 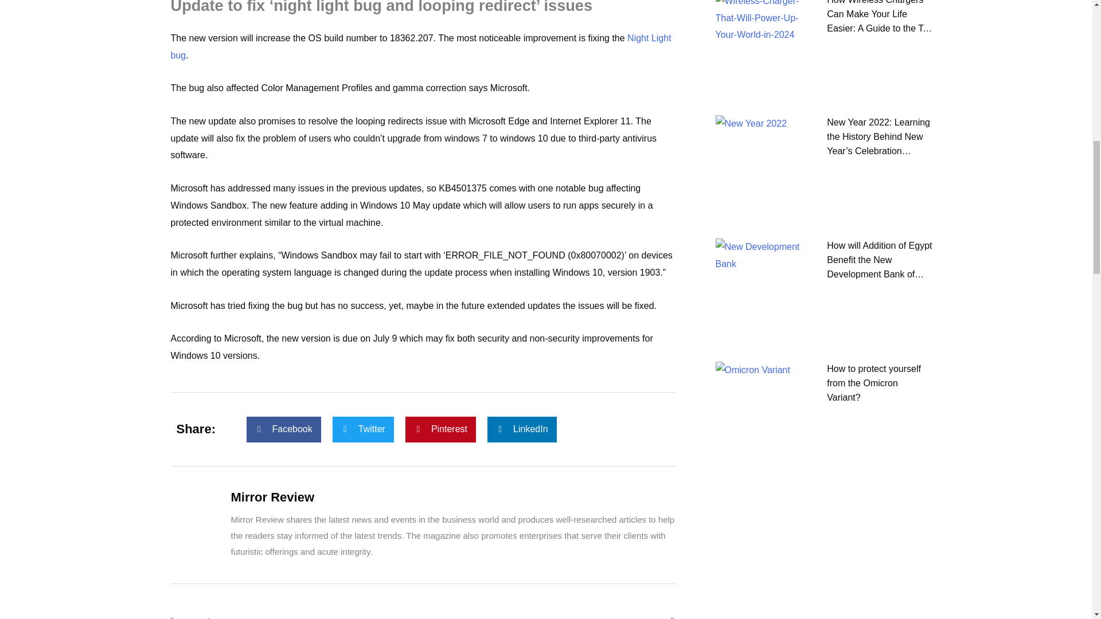 I want to click on Night Light bug, so click(x=421, y=46).